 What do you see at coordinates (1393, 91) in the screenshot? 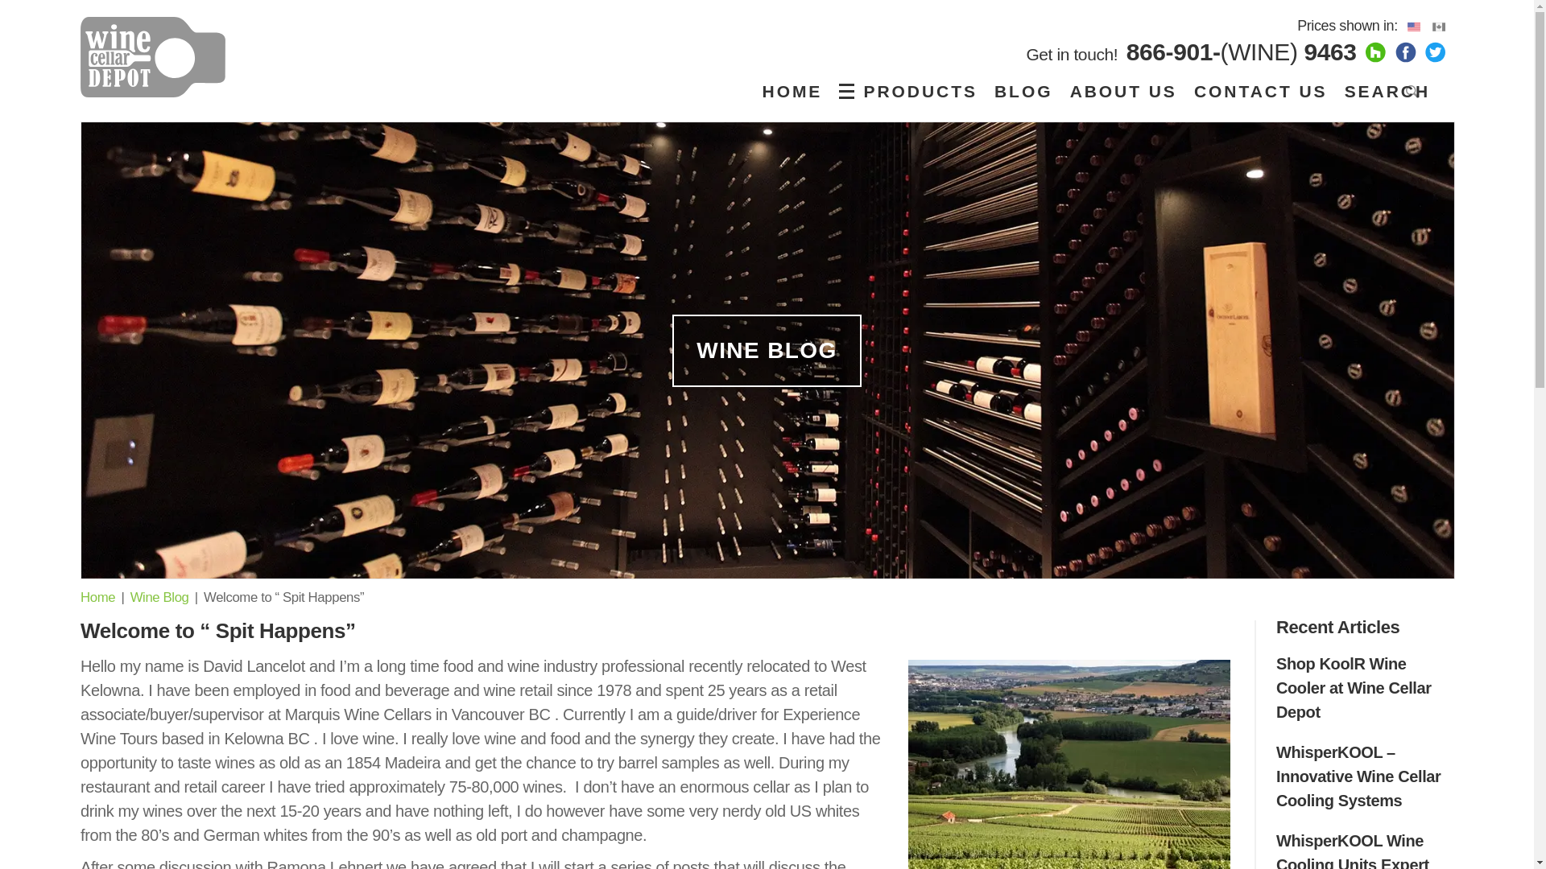
I see `SEARCH` at bounding box center [1393, 91].